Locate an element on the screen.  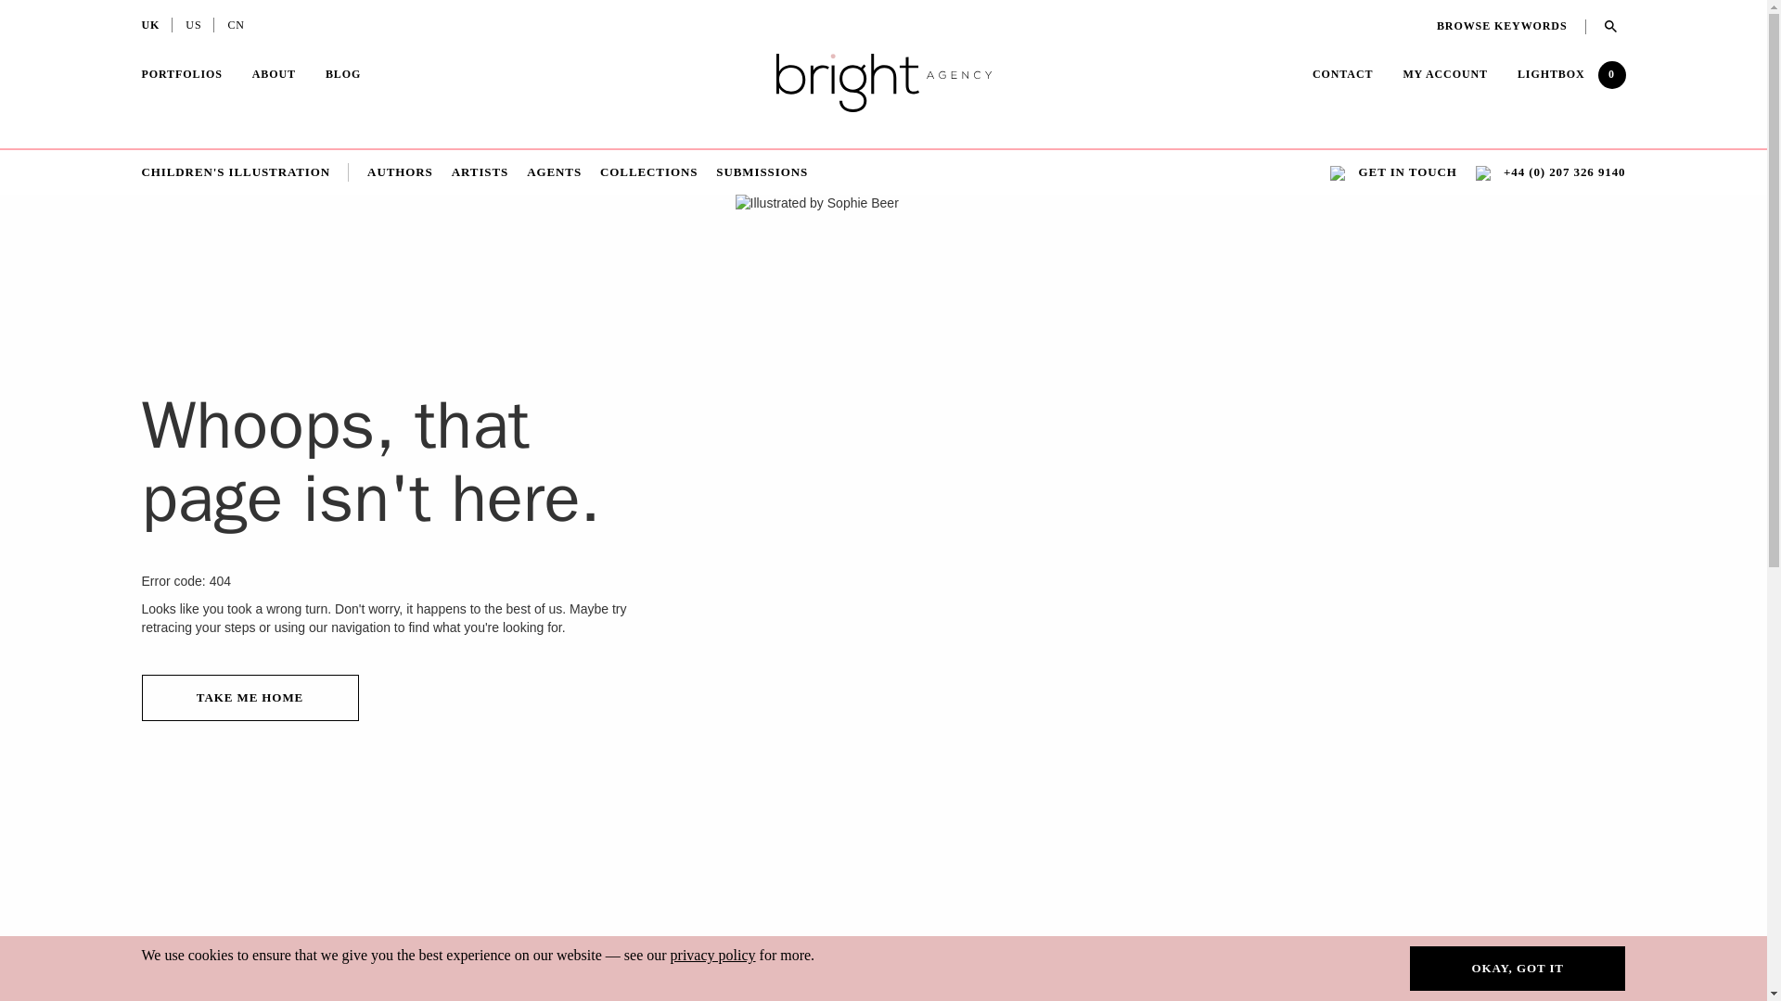
BROWSE KEYWORDS is located at coordinates (1512, 26).